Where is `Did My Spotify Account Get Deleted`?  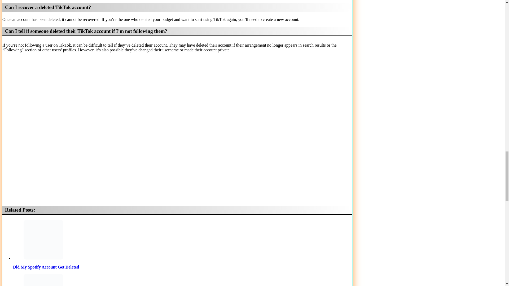 Did My Spotify Account Get Deleted is located at coordinates (43, 239).